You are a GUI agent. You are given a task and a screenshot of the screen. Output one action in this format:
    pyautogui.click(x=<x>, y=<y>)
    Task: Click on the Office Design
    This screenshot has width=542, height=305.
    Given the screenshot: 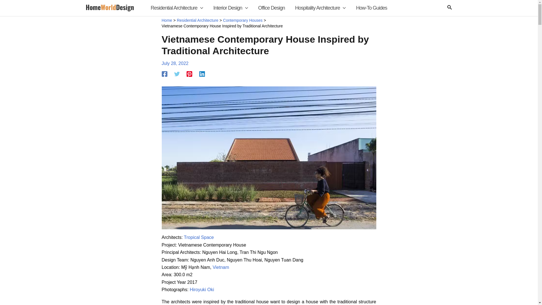 What is the action you would take?
    pyautogui.click(x=272, y=8)
    